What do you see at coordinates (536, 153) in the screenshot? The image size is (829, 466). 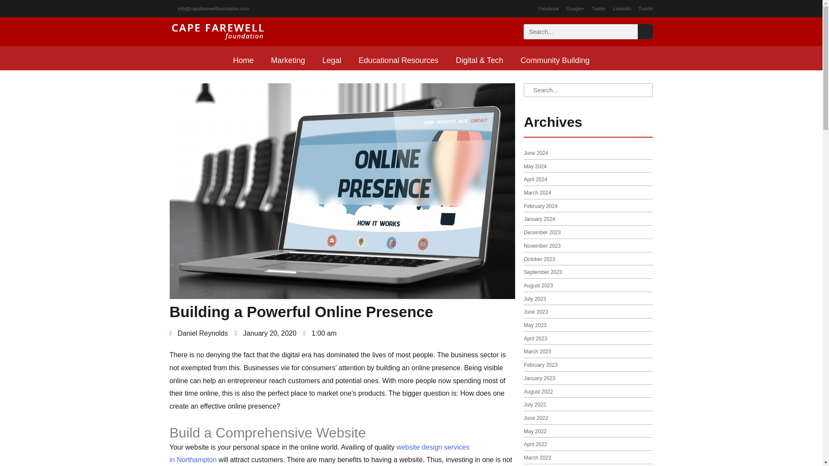 I see `June 2024` at bounding box center [536, 153].